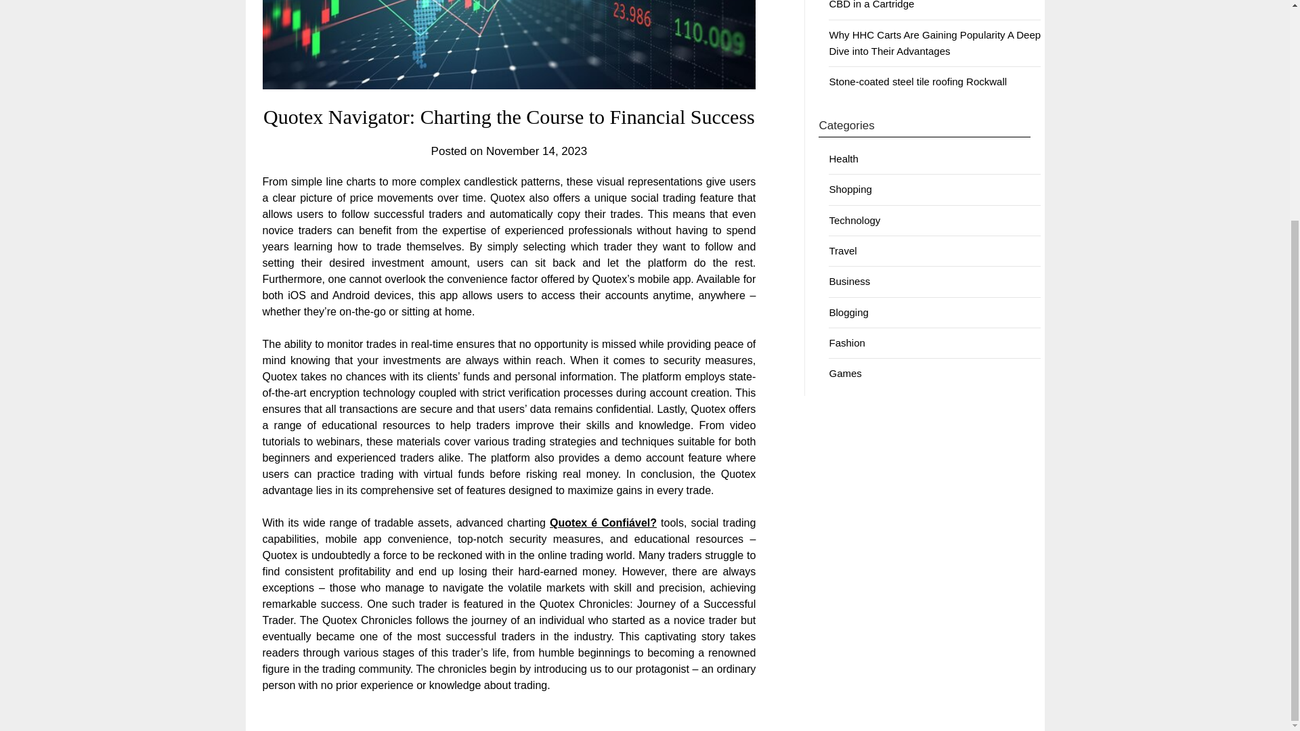  Describe the element at coordinates (848, 311) in the screenshot. I see `Blogging` at that location.